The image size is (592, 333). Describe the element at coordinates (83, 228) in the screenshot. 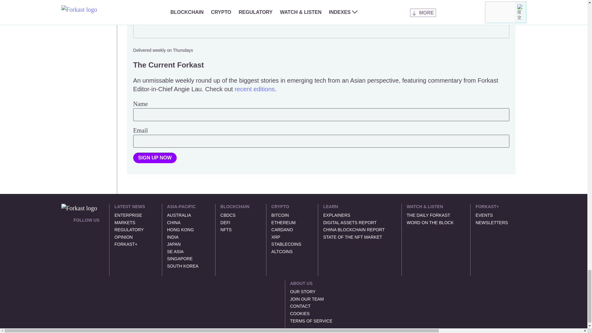

I see `Forkast's profile on LinkedIn` at that location.